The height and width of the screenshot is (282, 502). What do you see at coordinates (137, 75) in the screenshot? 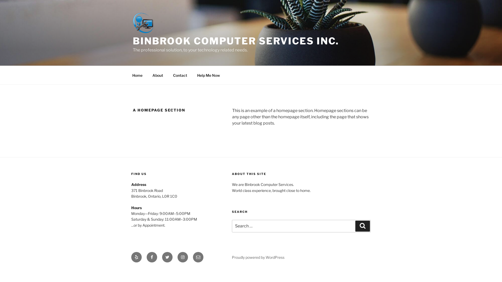
I see `Home` at bounding box center [137, 75].